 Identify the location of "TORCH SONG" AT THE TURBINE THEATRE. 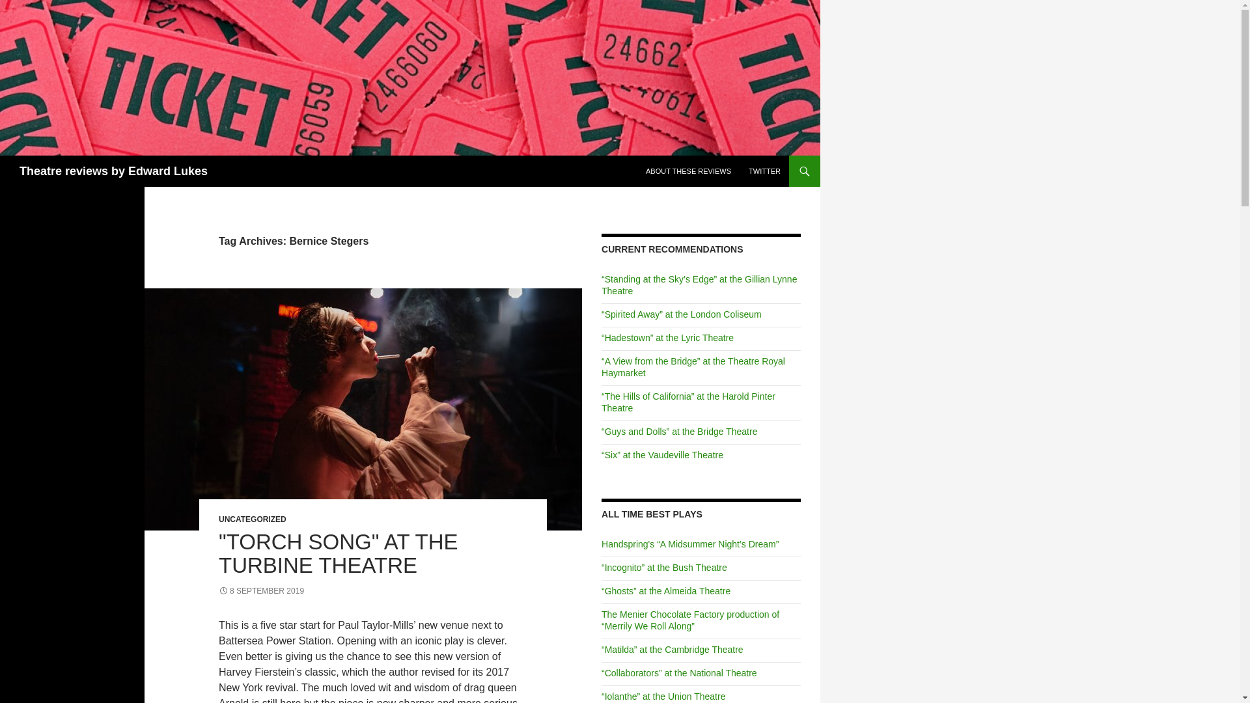
(339, 553).